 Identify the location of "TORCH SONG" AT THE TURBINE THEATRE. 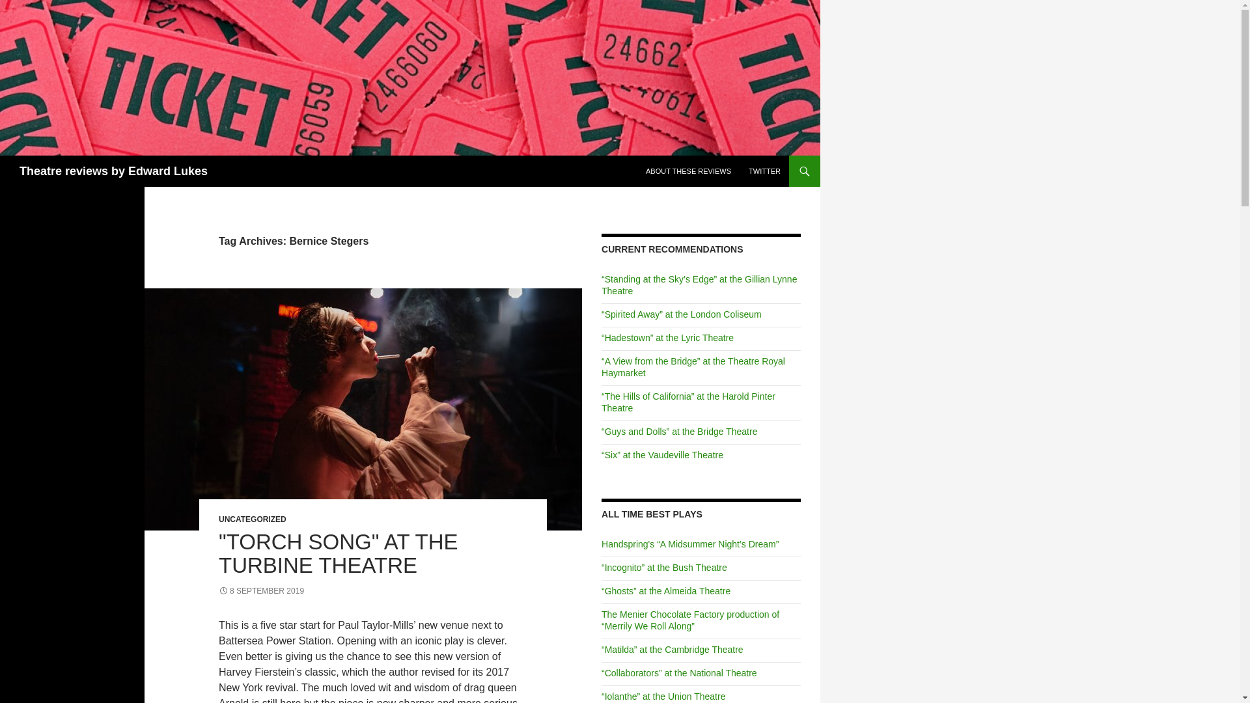
(339, 553).